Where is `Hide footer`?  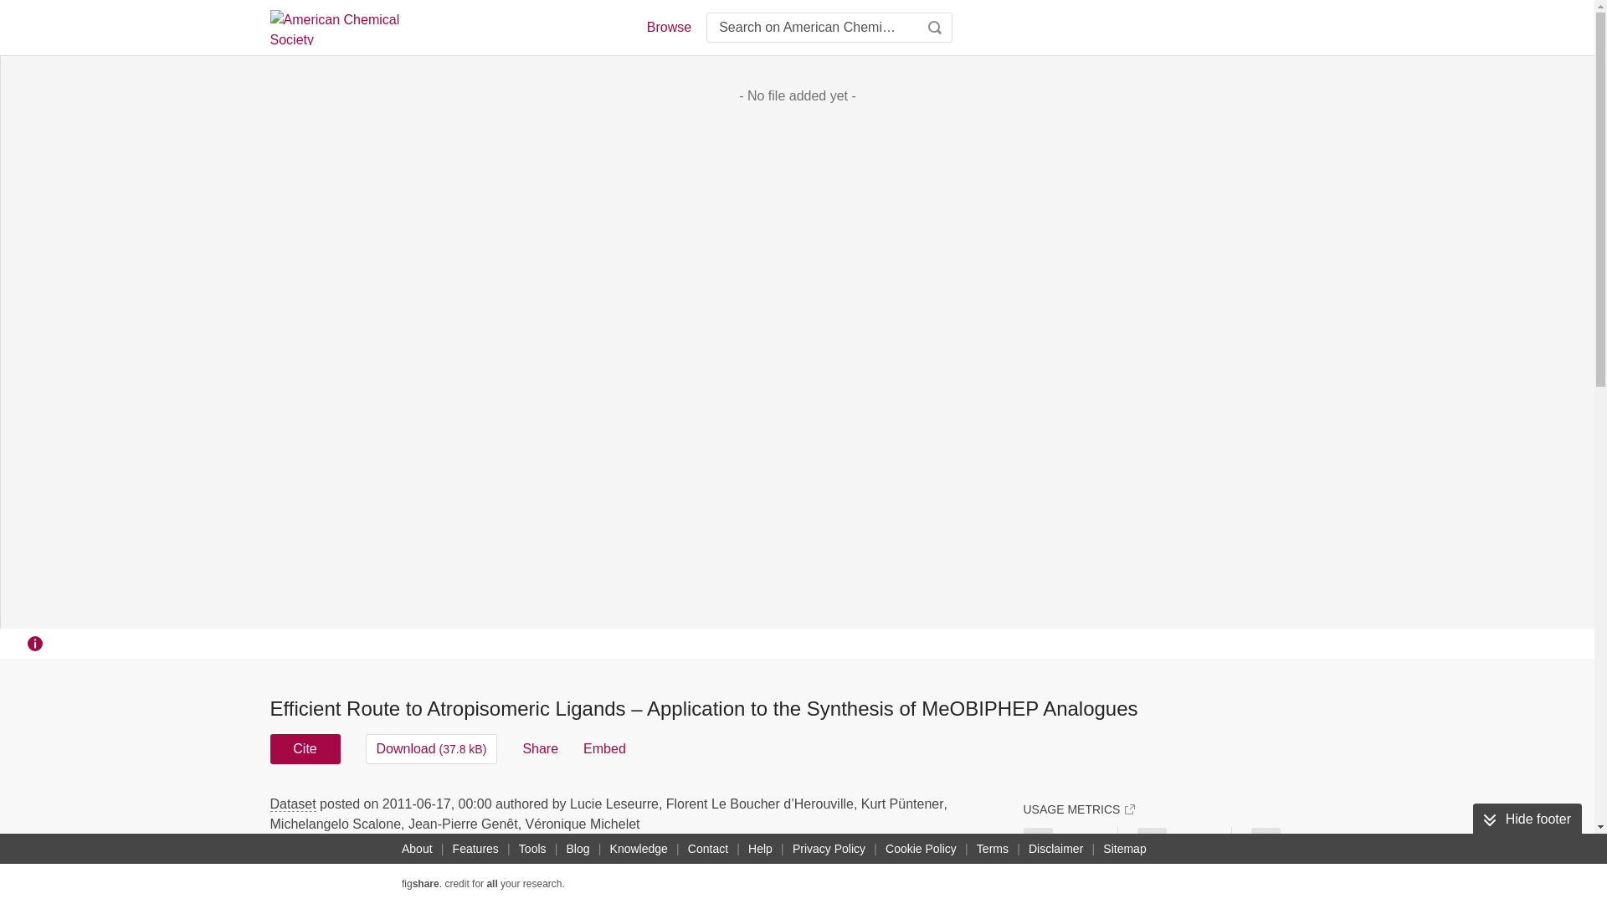 Hide footer is located at coordinates (1527, 819).